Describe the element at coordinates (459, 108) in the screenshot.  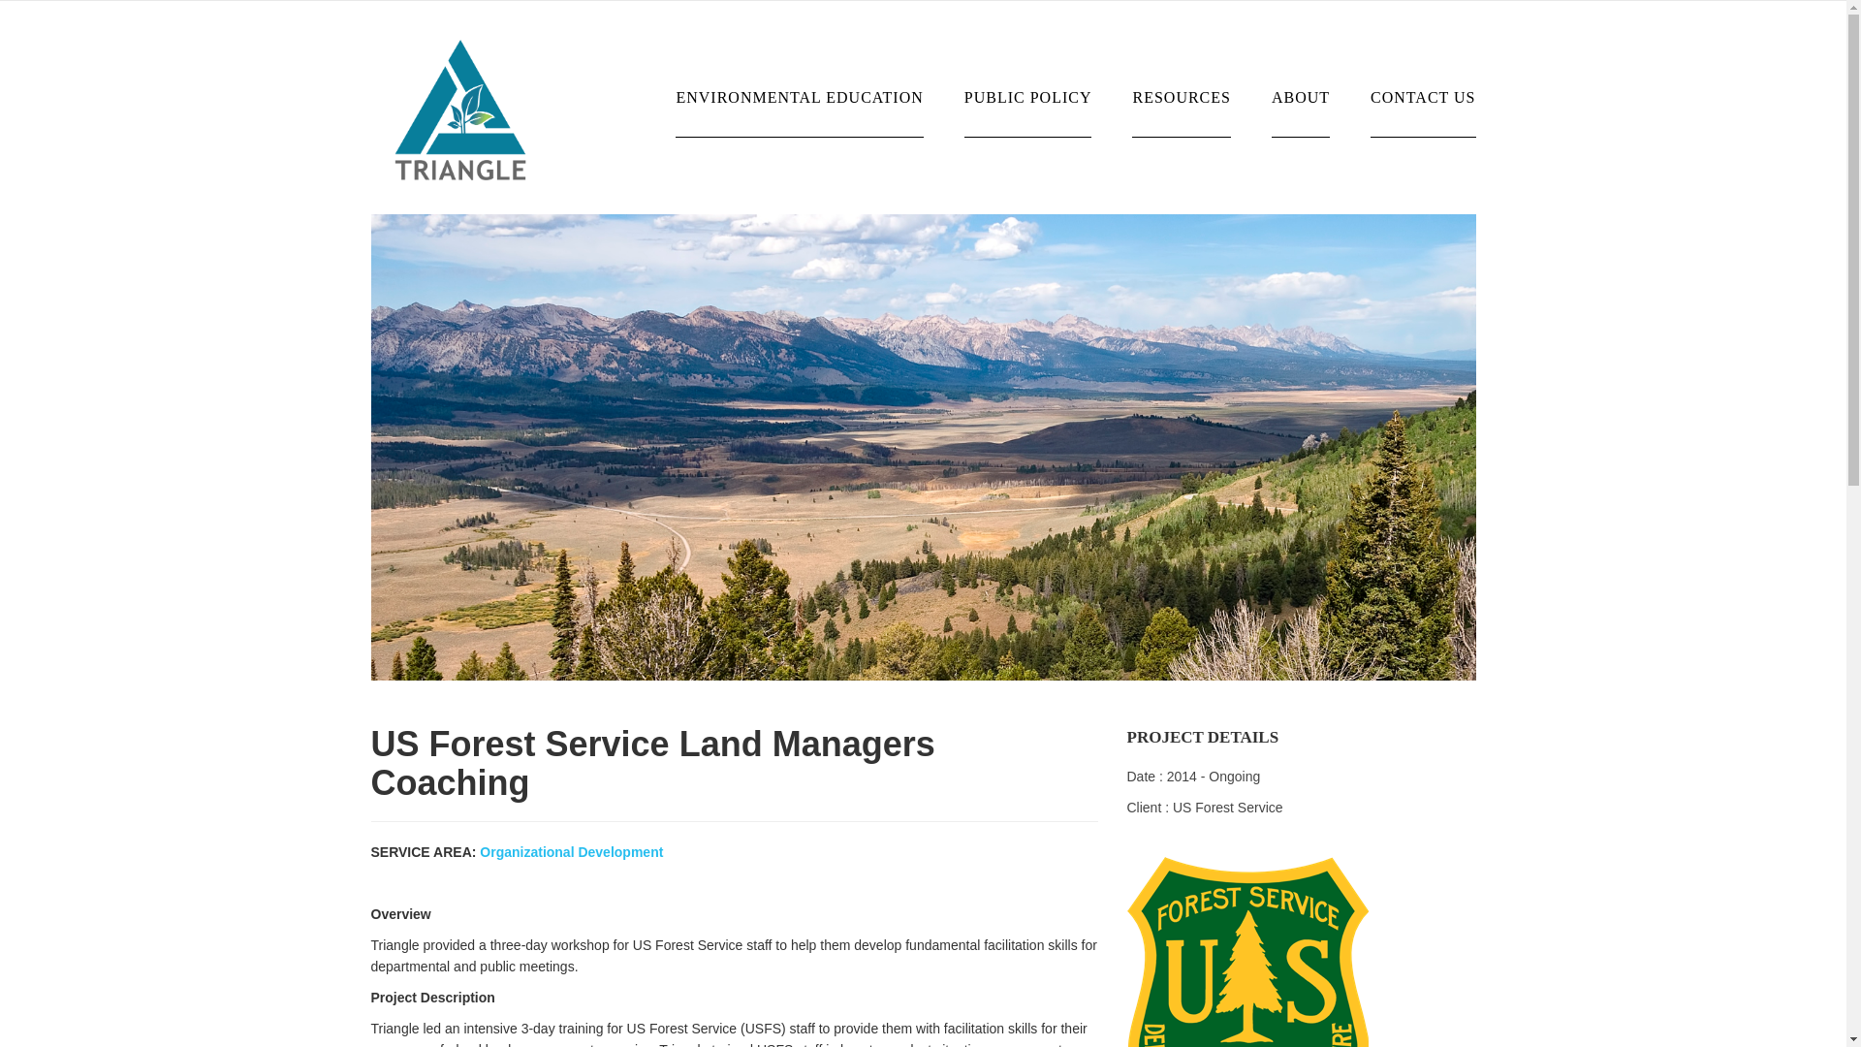
I see `Triangle Associates` at that location.